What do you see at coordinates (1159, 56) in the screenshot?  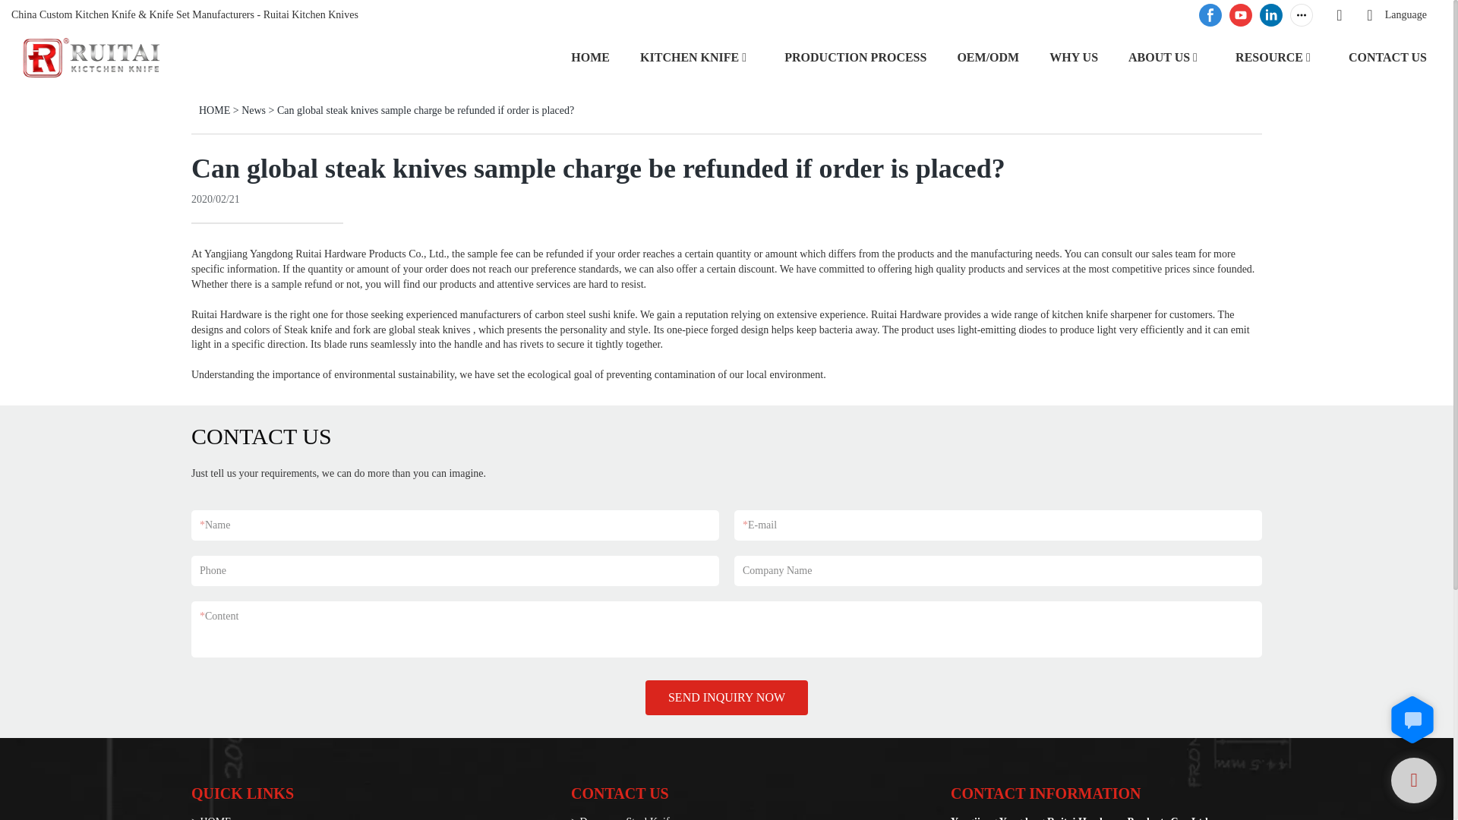 I see `ABOUT US` at bounding box center [1159, 56].